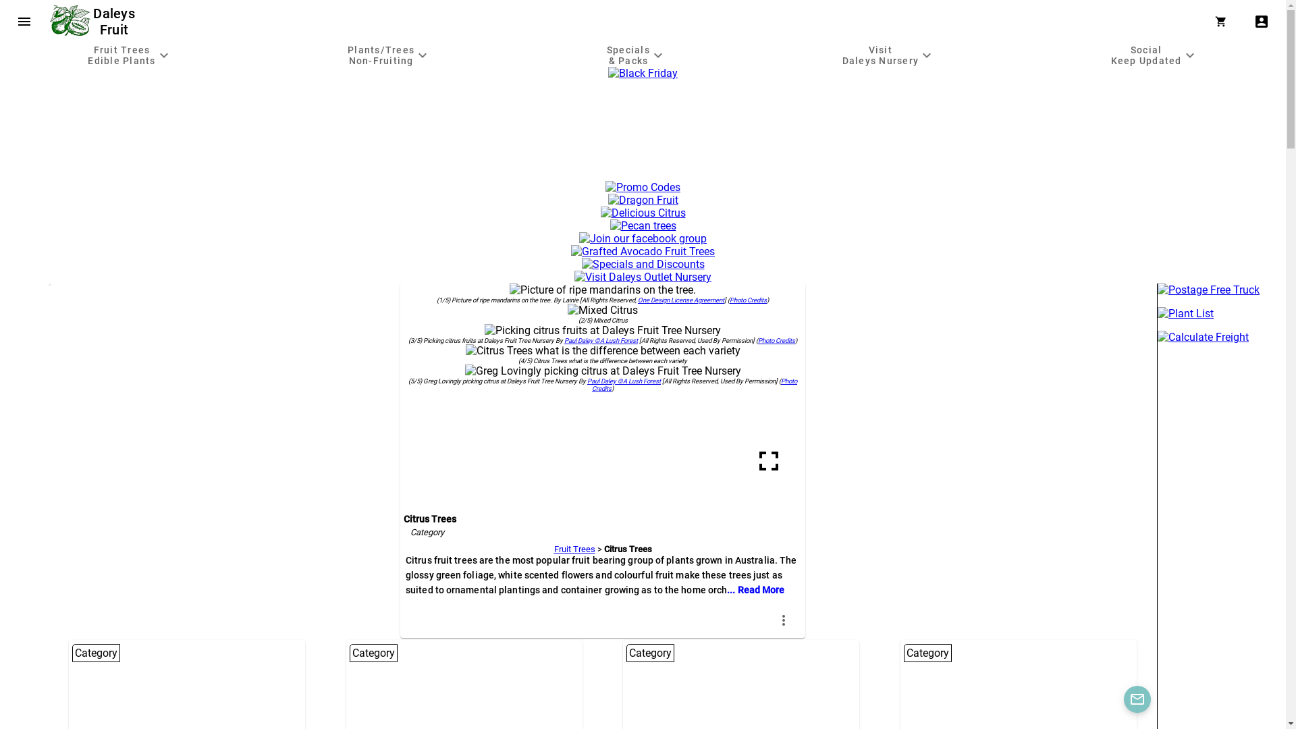 The height and width of the screenshot is (729, 1296). What do you see at coordinates (756, 590) in the screenshot?
I see `... Read More` at bounding box center [756, 590].